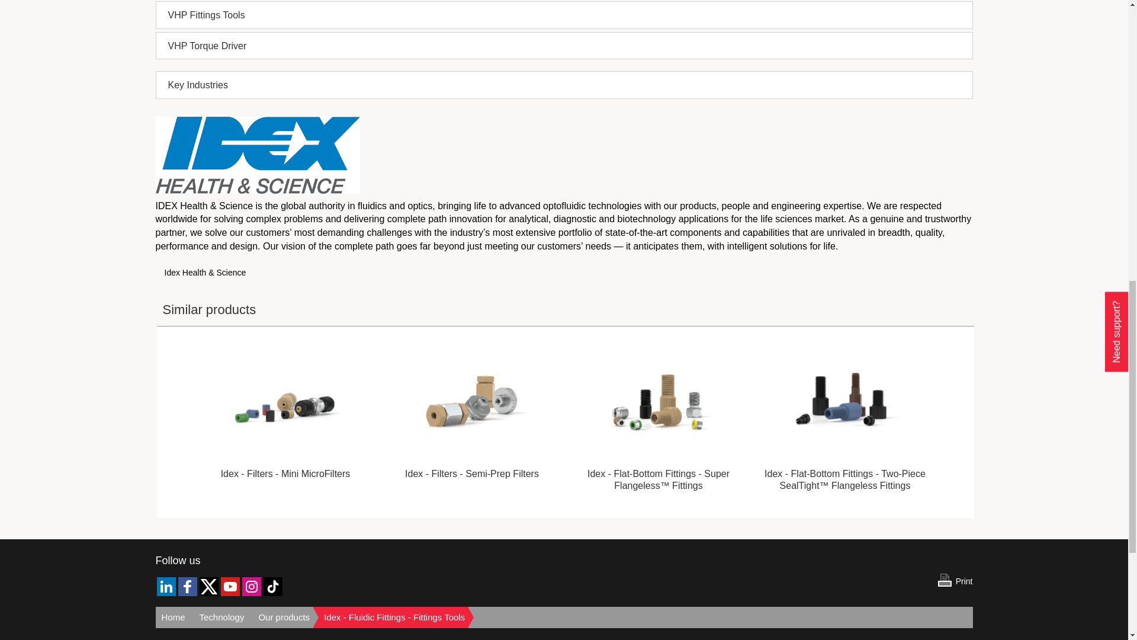 This screenshot has width=1137, height=640. What do you see at coordinates (208, 587) in the screenshot?
I see `Twitter` at bounding box center [208, 587].